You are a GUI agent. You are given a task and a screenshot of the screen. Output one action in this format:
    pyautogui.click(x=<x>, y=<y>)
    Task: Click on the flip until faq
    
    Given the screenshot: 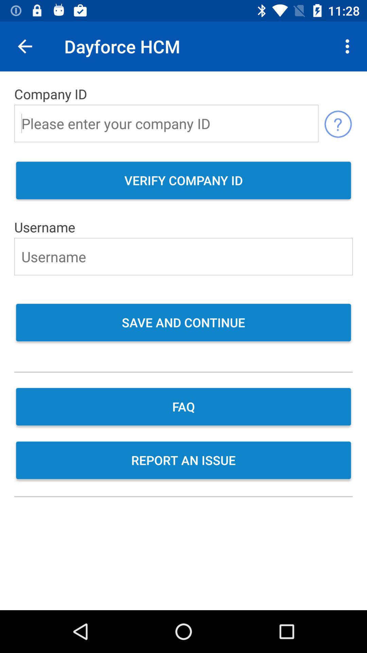 What is the action you would take?
    pyautogui.click(x=183, y=407)
    